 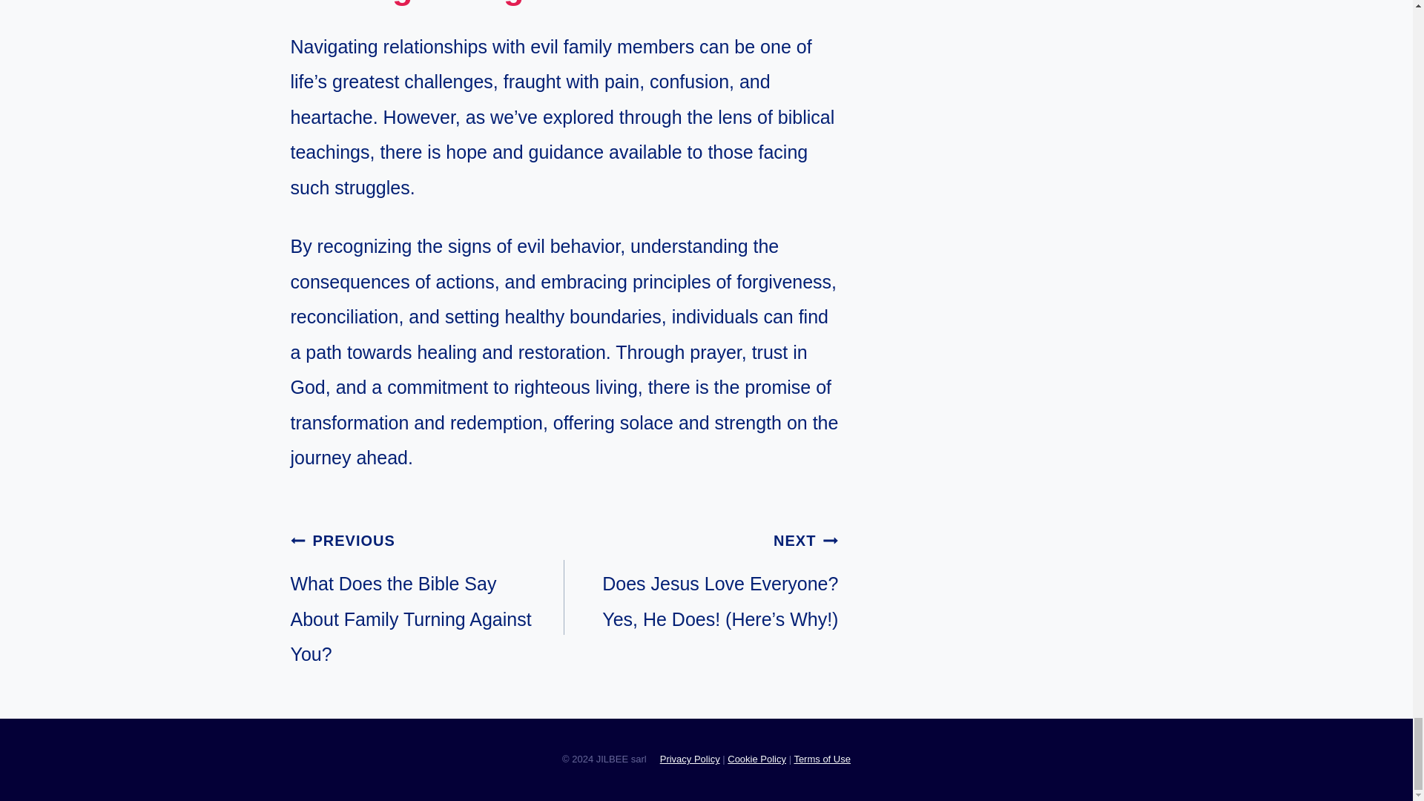 What do you see at coordinates (690, 759) in the screenshot?
I see `Privacy Policy` at bounding box center [690, 759].